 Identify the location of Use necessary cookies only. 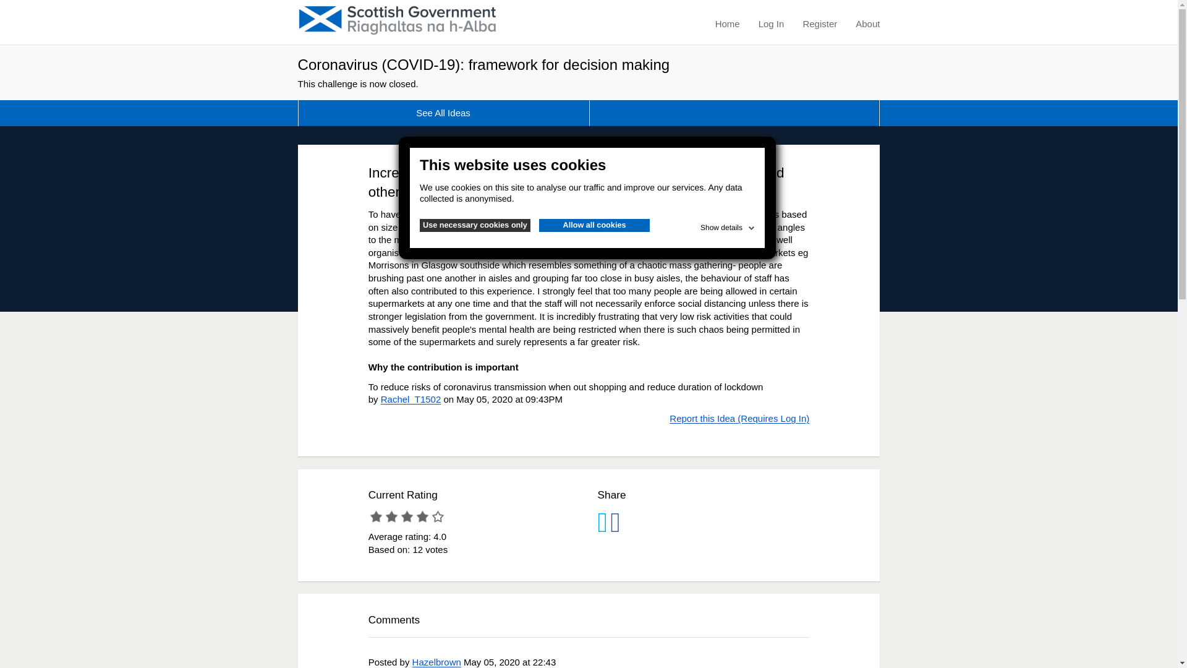
(475, 225).